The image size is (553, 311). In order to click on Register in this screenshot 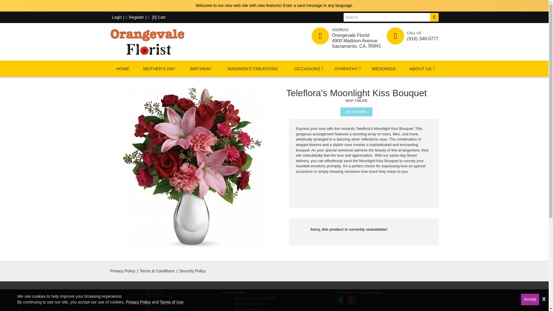, I will do `click(135, 17)`.